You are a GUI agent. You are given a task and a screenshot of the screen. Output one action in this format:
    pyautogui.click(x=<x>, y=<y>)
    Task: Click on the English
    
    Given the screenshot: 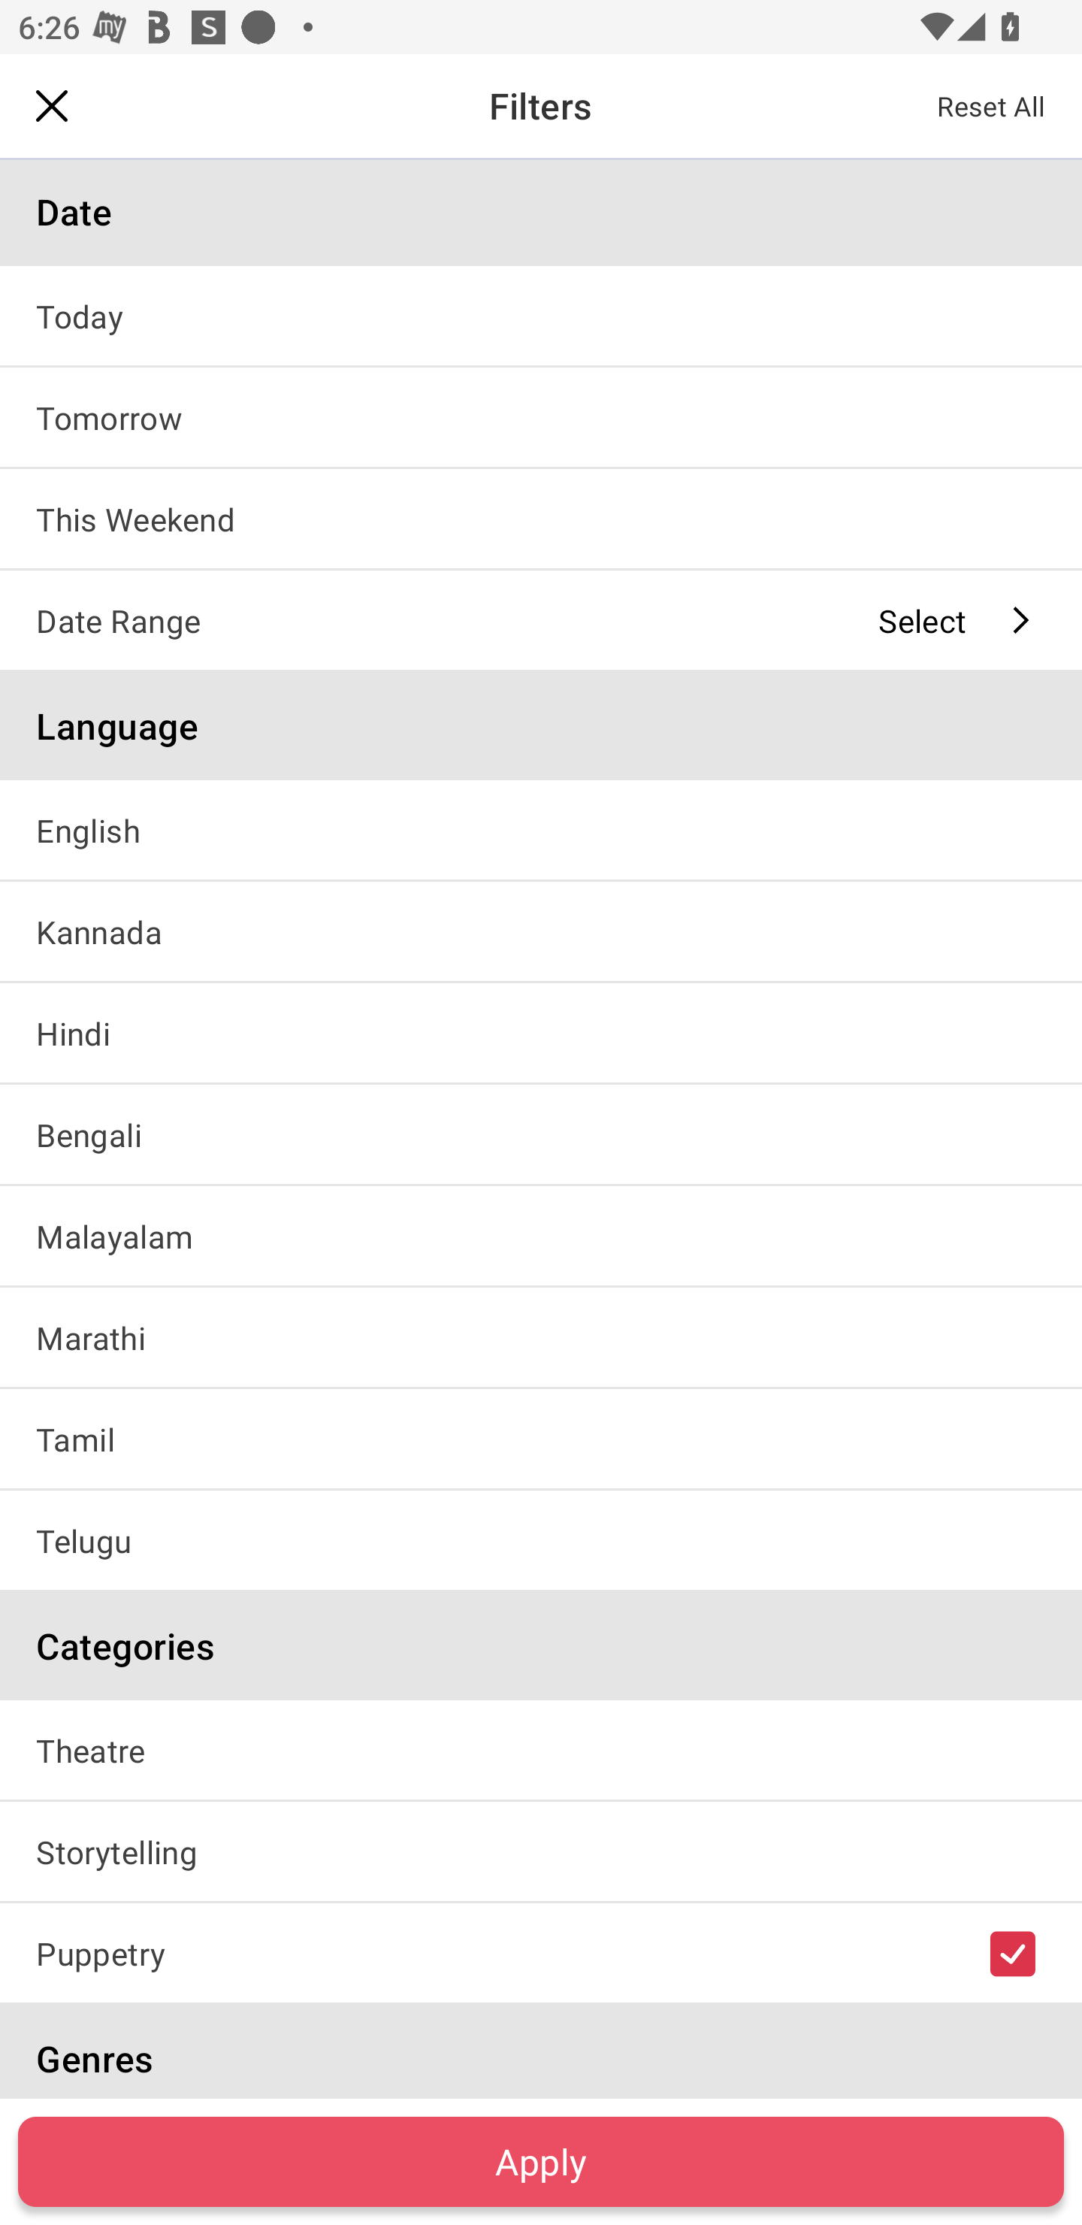 What is the action you would take?
    pyautogui.click(x=541, y=830)
    